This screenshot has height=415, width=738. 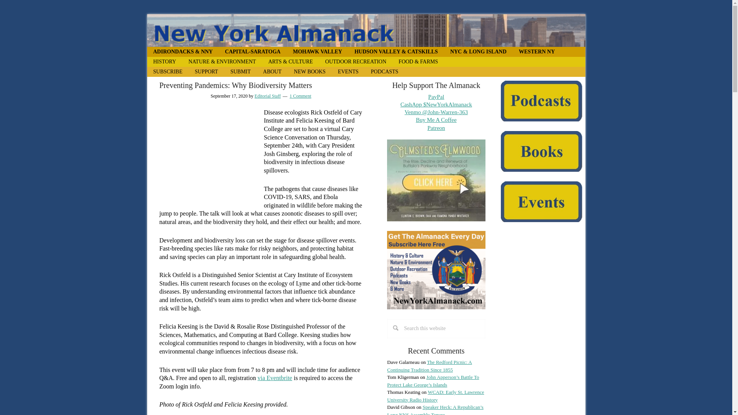 I want to click on PODCASTS, so click(x=384, y=71).